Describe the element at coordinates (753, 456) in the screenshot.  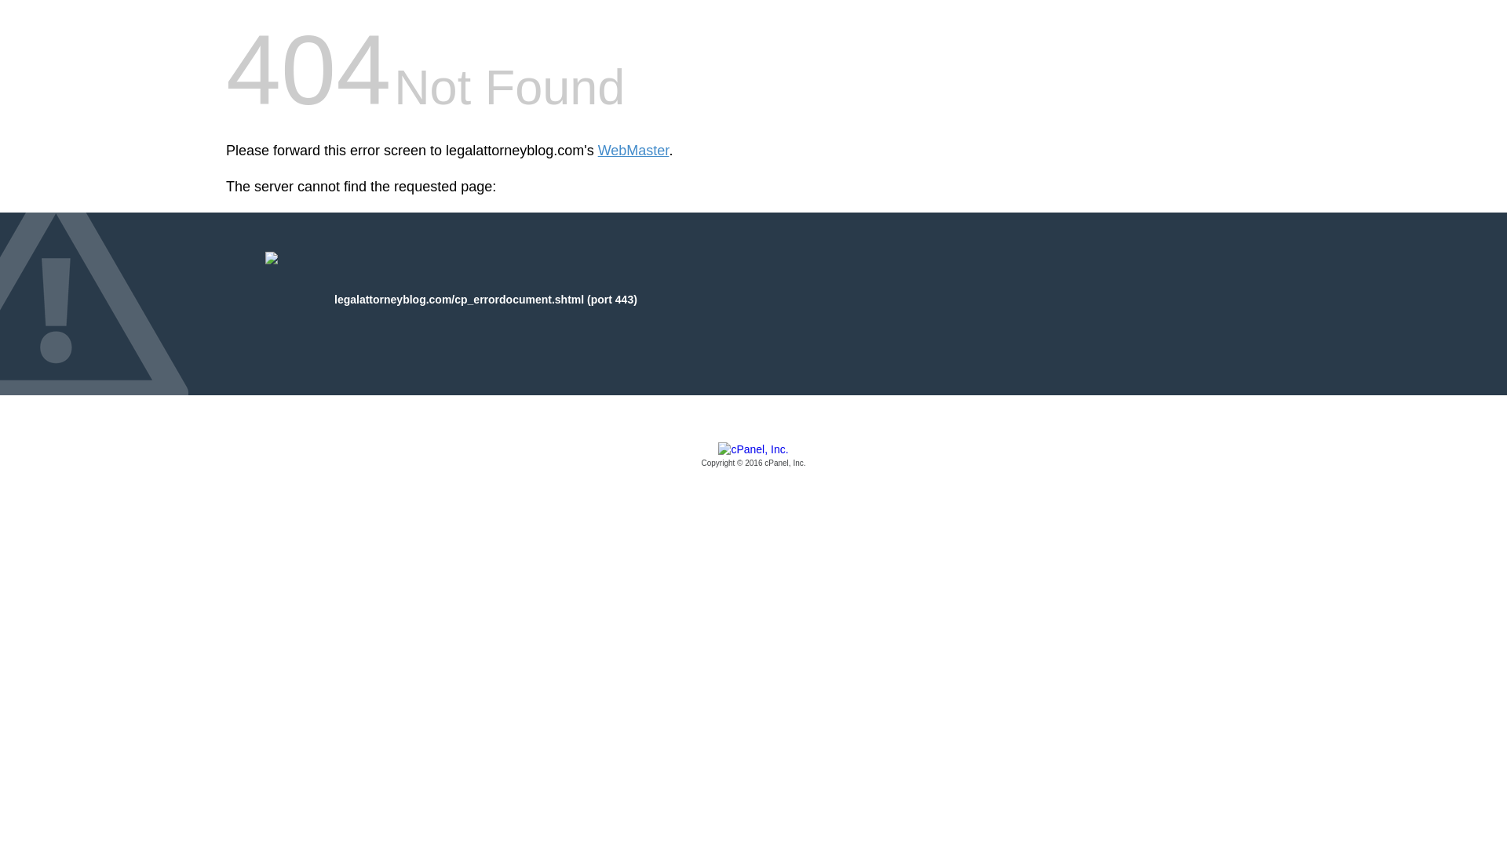
I see `cPanel, Inc.` at that location.